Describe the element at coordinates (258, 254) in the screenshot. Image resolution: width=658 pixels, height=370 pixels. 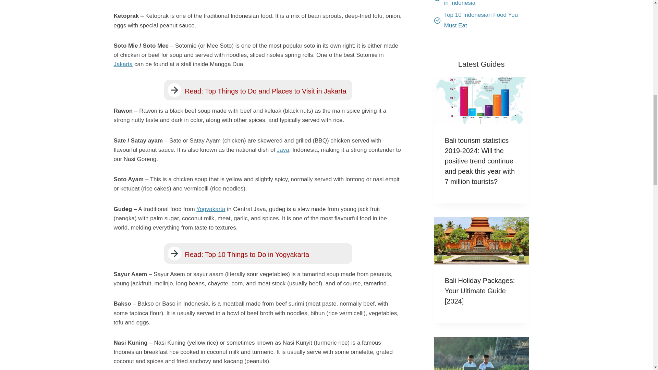
I see `Read: Top 10 Things to Do in Yogyakarta` at that location.